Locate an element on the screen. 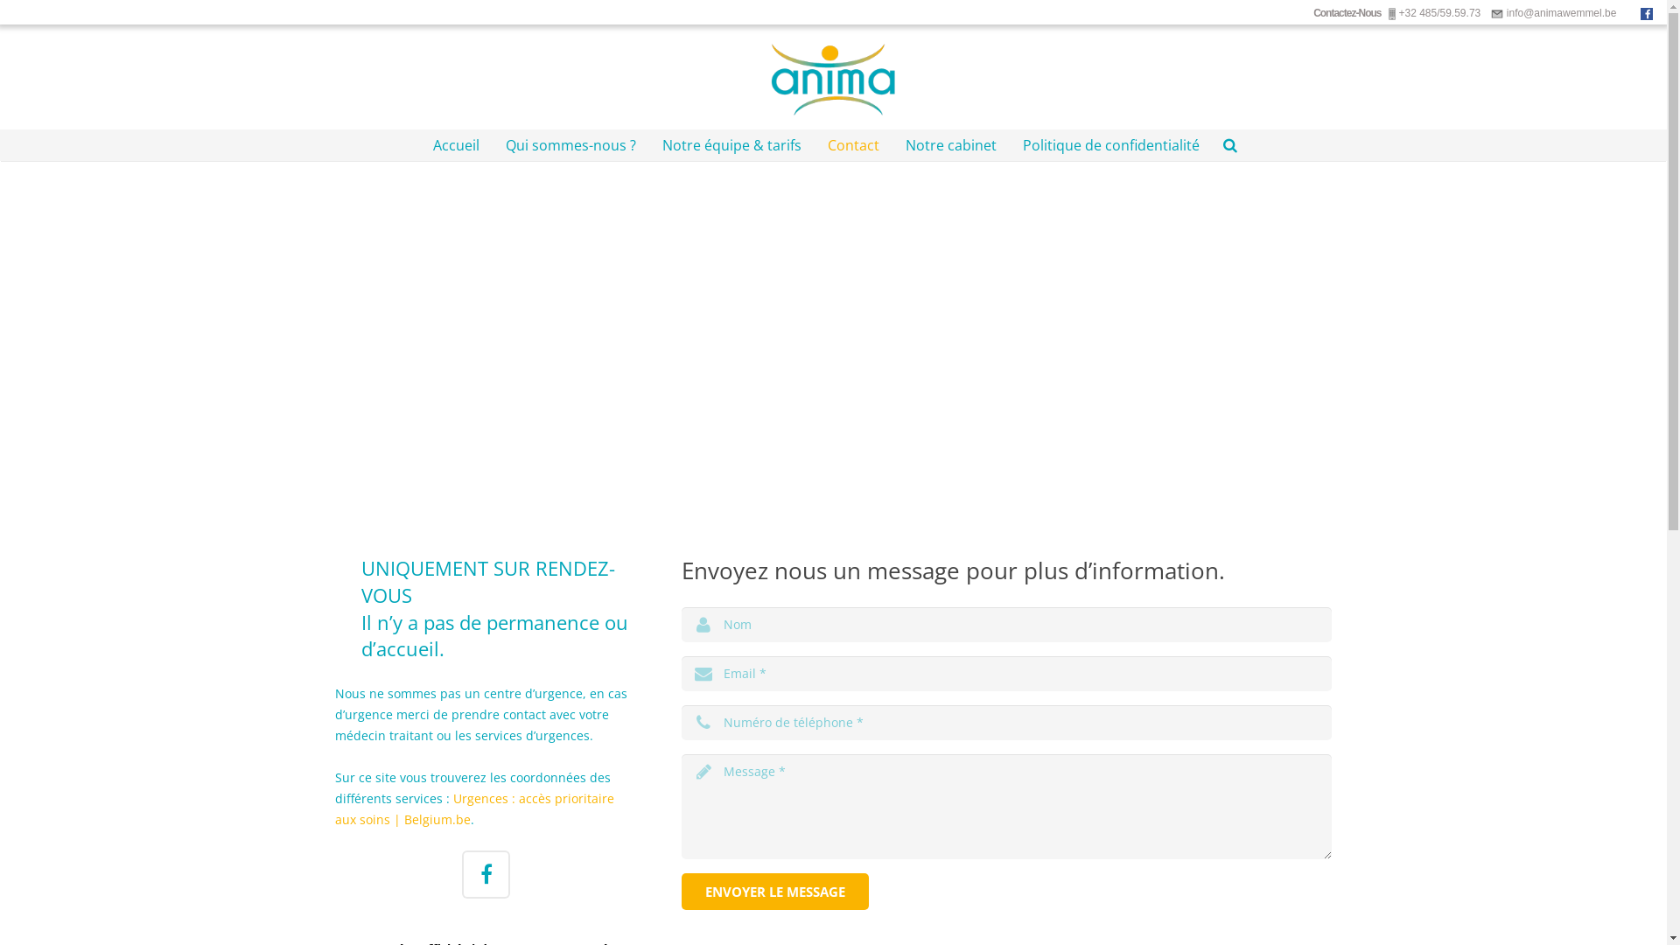 This screenshot has height=945, width=1680. Notre cabinet is located at coordinates (951, 145).